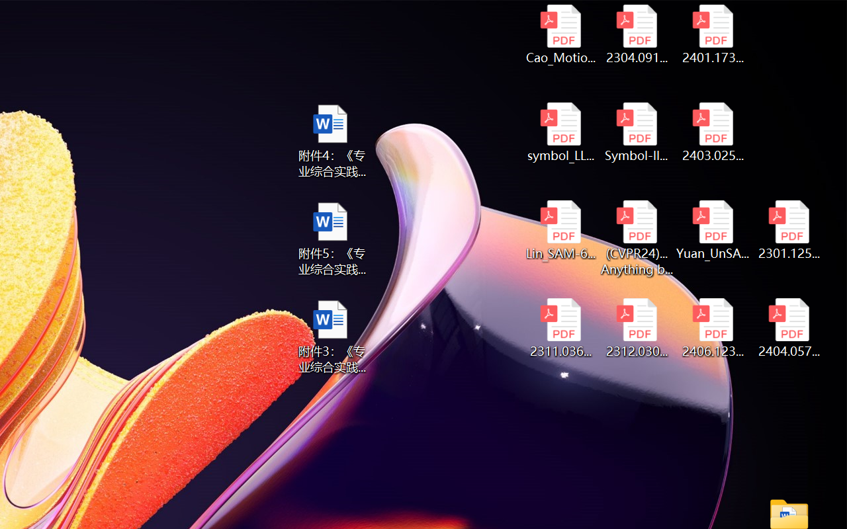  What do you see at coordinates (637, 132) in the screenshot?
I see `Symbol-llm-v2.pdf` at bounding box center [637, 132].